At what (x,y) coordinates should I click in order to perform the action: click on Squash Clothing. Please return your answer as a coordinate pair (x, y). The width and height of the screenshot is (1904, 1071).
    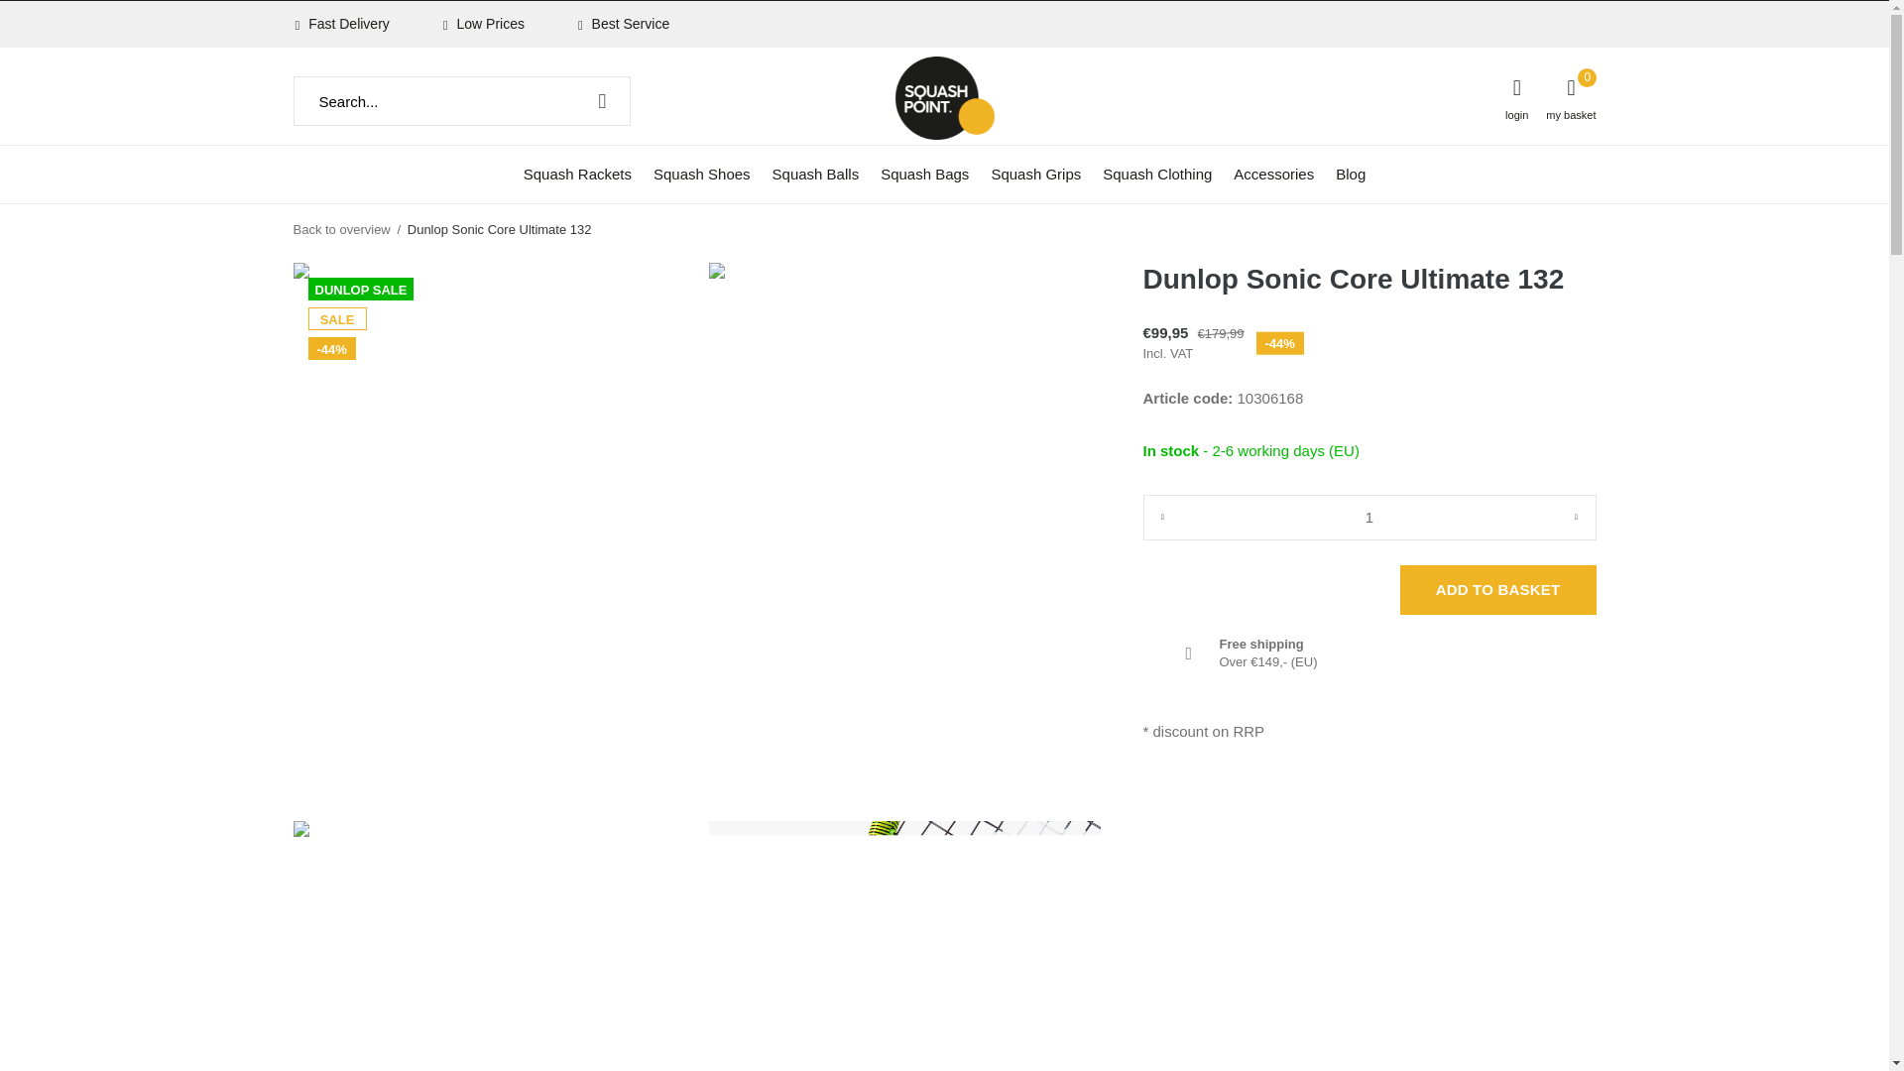
    Looking at the image, I should click on (1156, 173).